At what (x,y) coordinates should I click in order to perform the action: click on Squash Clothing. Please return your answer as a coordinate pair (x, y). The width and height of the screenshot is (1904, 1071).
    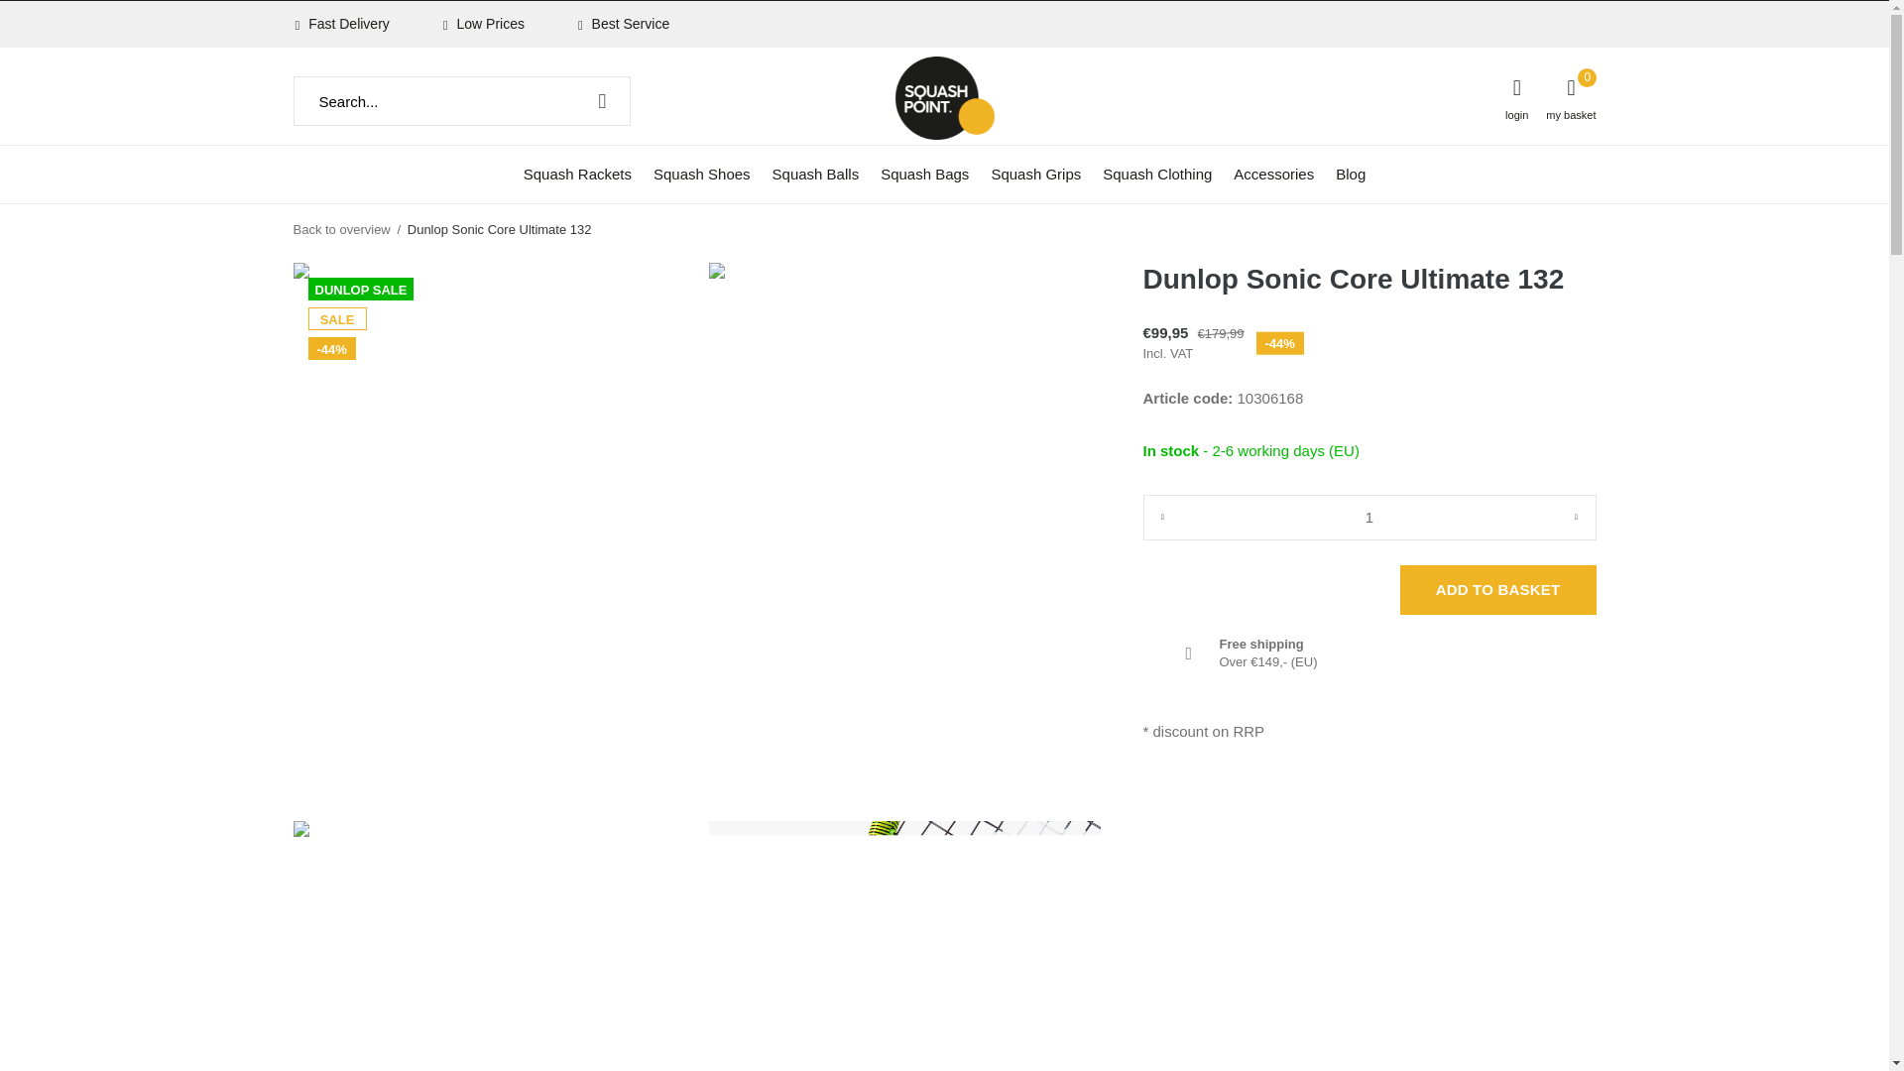
    Looking at the image, I should click on (1156, 173).